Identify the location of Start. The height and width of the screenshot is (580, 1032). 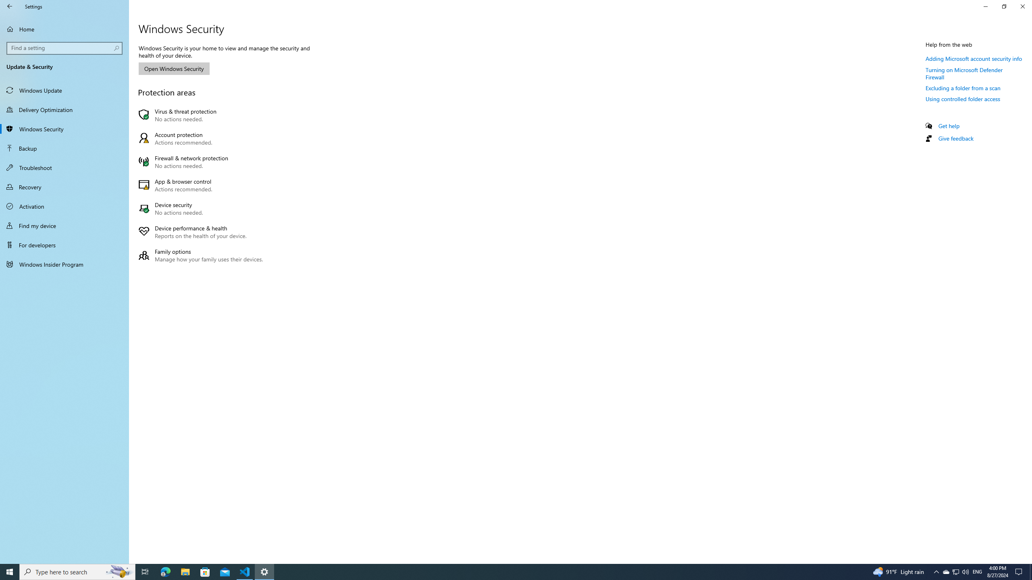
(10, 572).